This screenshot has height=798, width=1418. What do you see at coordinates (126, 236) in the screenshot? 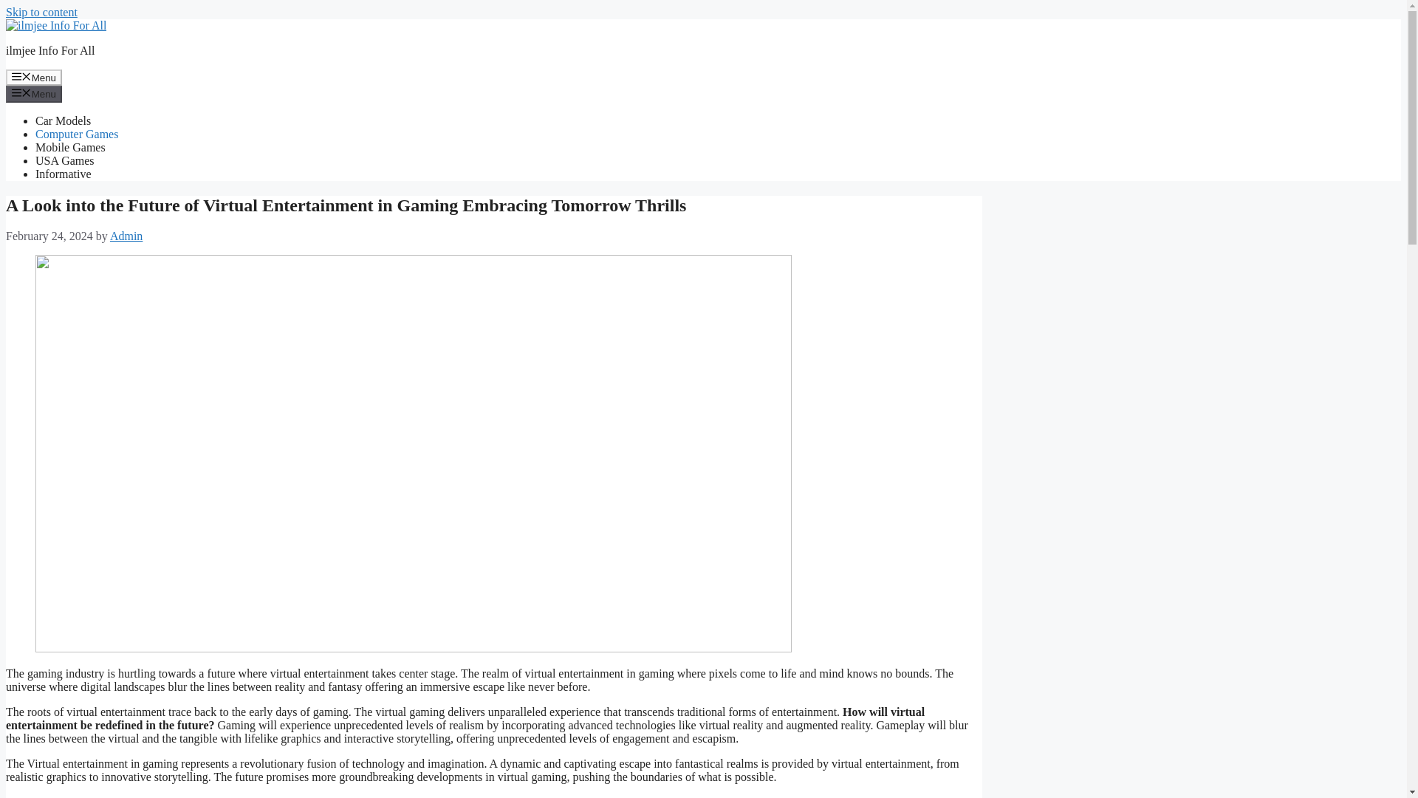
I see `View all posts by Admin` at bounding box center [126, 236].